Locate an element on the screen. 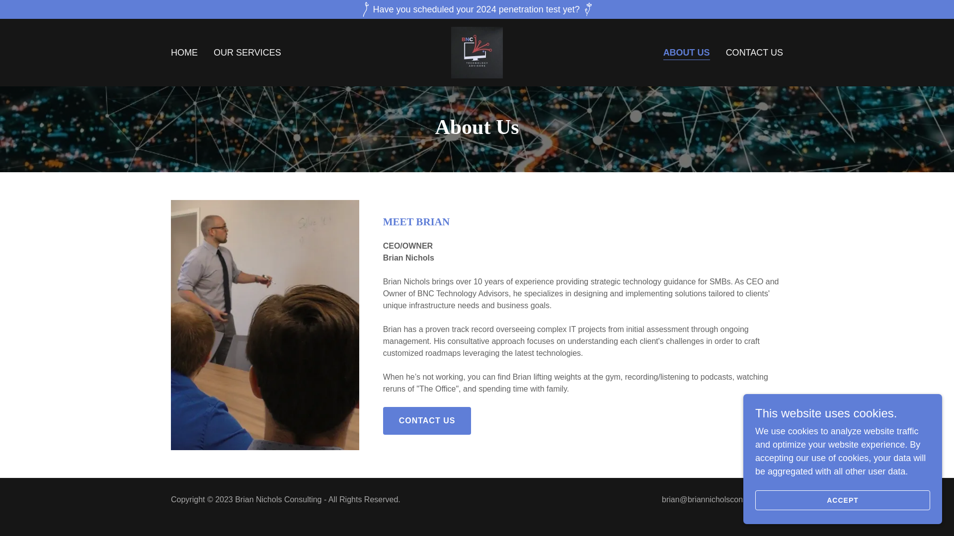 This screenshot has height=536, width=954. CONTACT US is located at coordinates (427, 420).